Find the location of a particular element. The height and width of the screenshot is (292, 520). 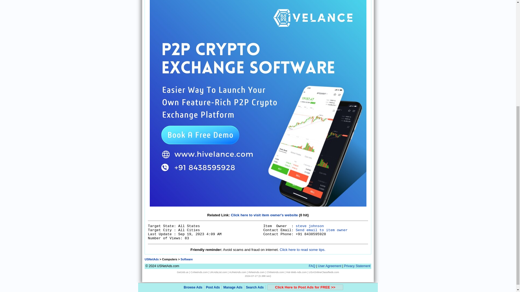

Software is located at coordinates (187, 259).